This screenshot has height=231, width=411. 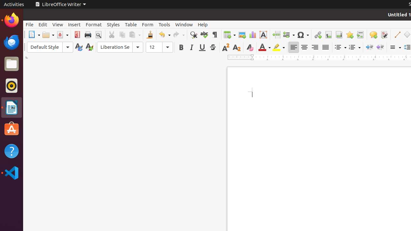 I want to click on Rhythmbox, so click(x=12, y=86).